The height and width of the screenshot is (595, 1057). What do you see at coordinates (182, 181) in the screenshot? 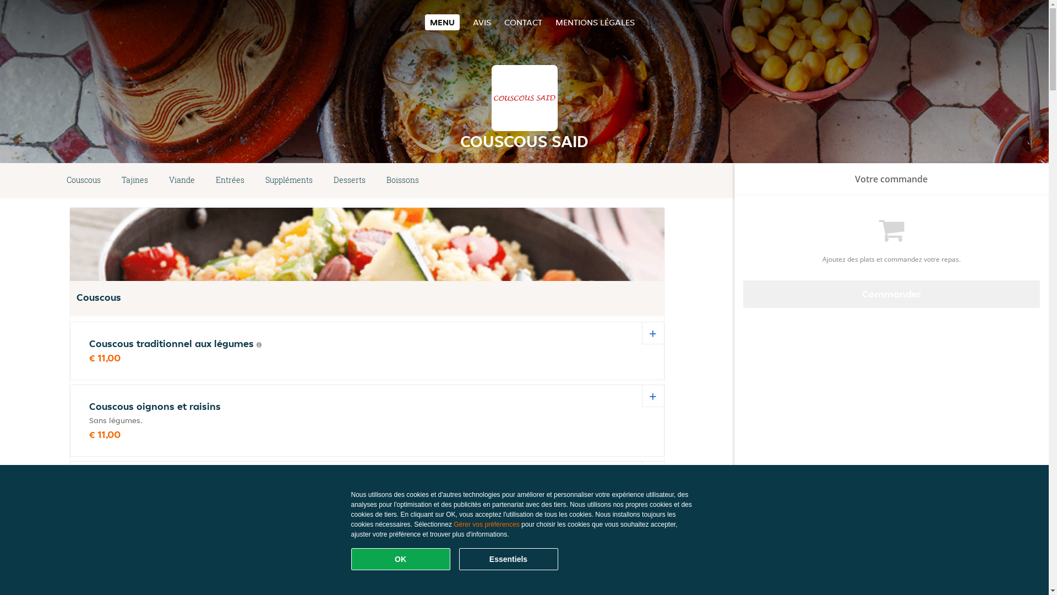
I see `Viande` at bounding box center [182, 181].